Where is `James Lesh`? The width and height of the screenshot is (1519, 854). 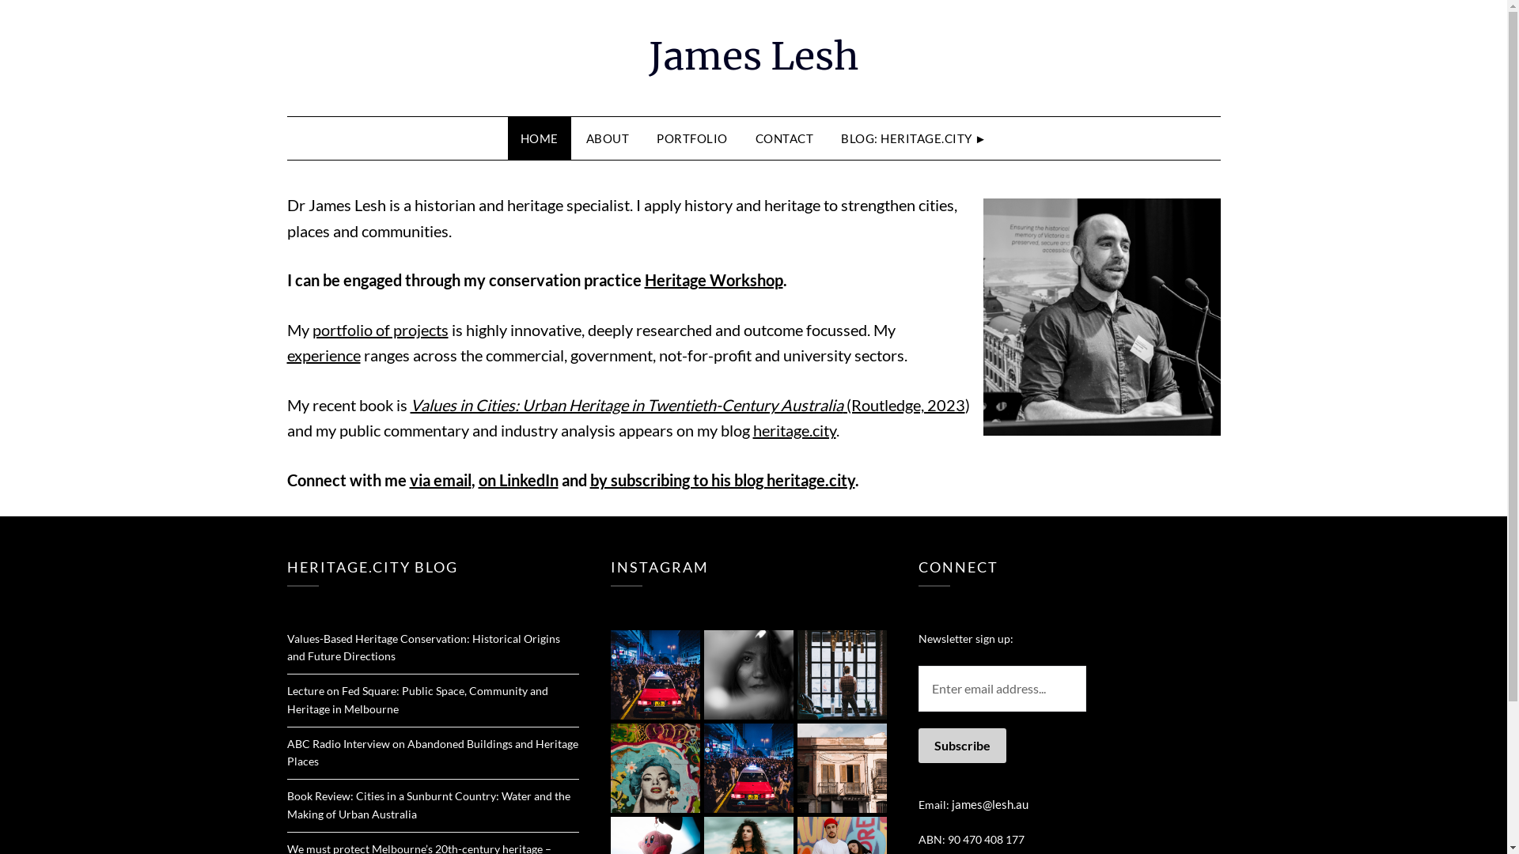 James Lesh is located at coordinates (754, 56).